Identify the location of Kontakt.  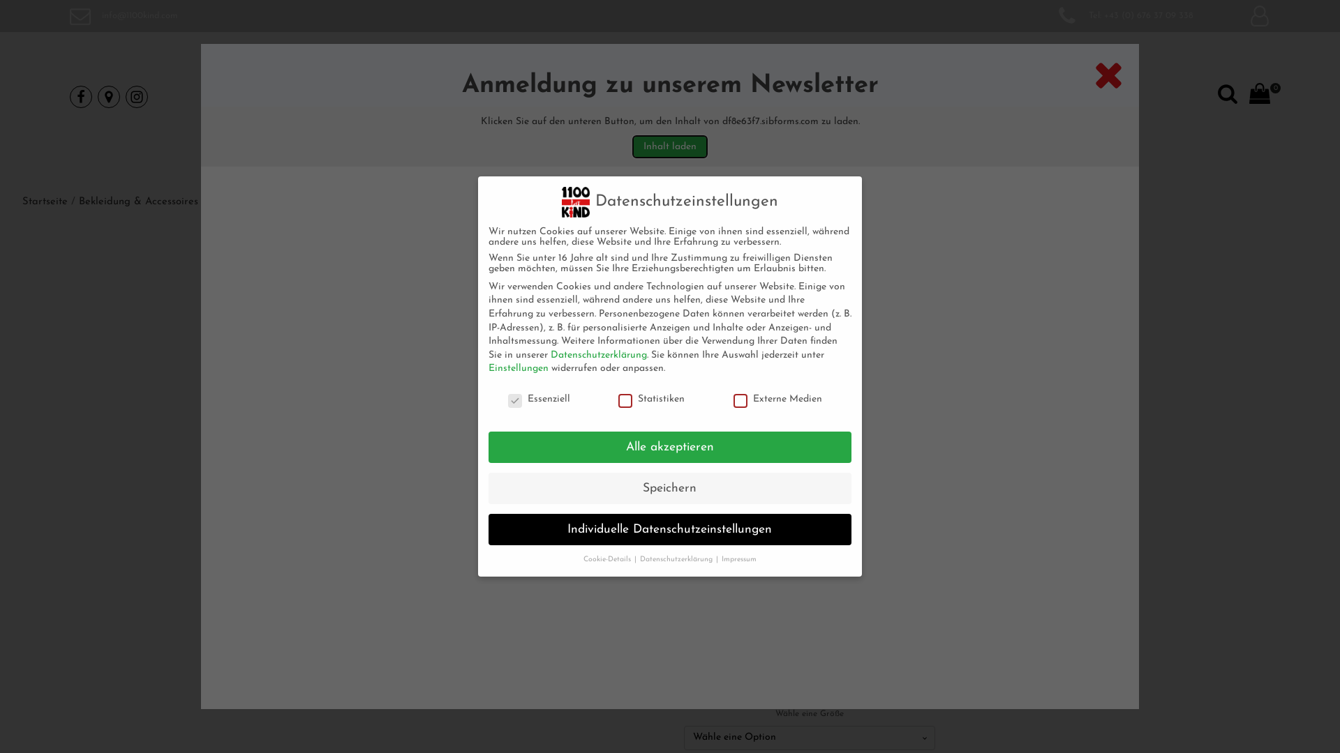
(809, 174).